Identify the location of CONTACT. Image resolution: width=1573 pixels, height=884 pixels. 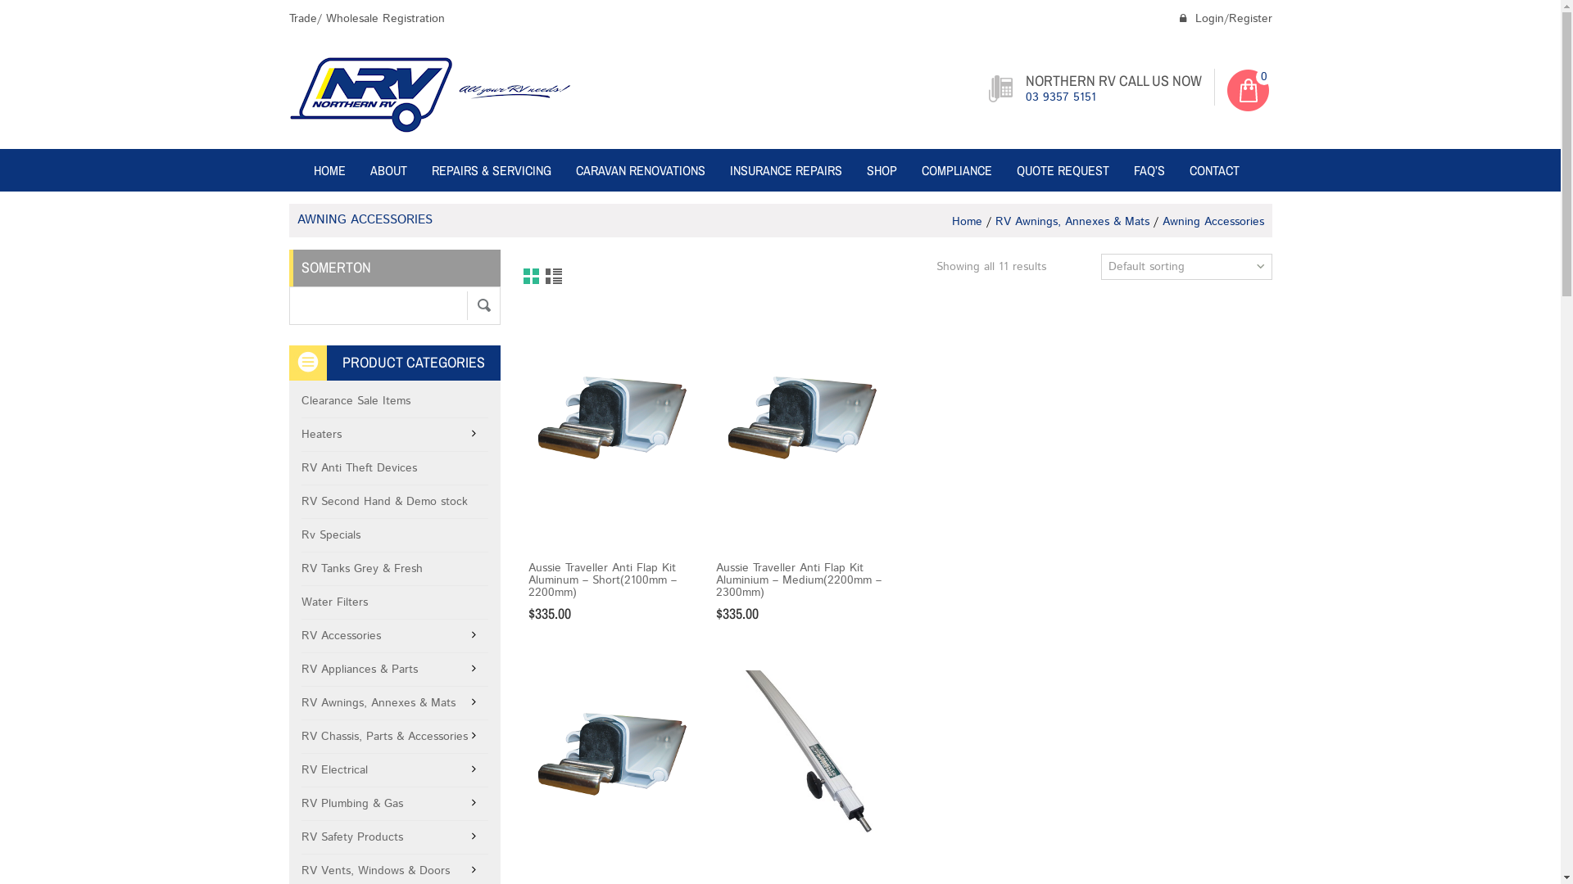
(1214, 170).